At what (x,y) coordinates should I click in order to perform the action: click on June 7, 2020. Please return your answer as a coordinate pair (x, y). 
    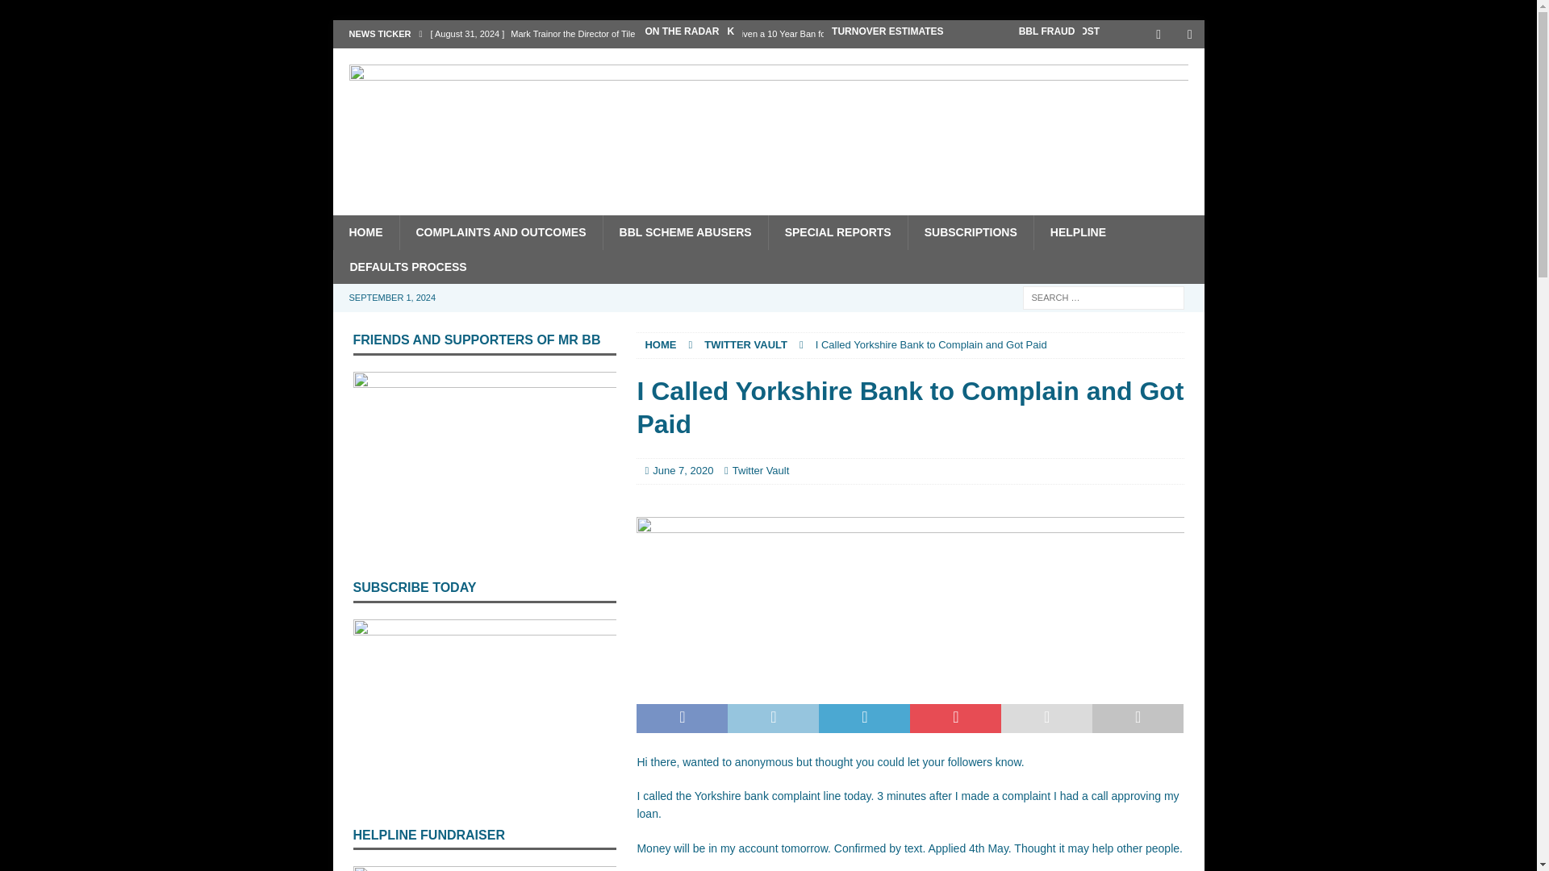
    Looking at the image, I should click on (683, 469).